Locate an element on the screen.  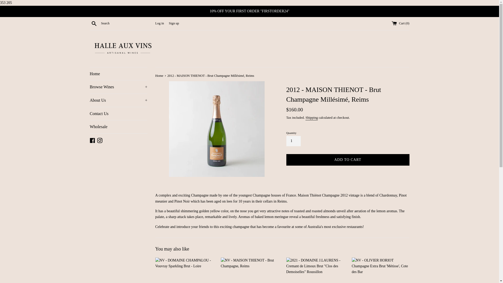
Home is located at coordinates (118, 74).